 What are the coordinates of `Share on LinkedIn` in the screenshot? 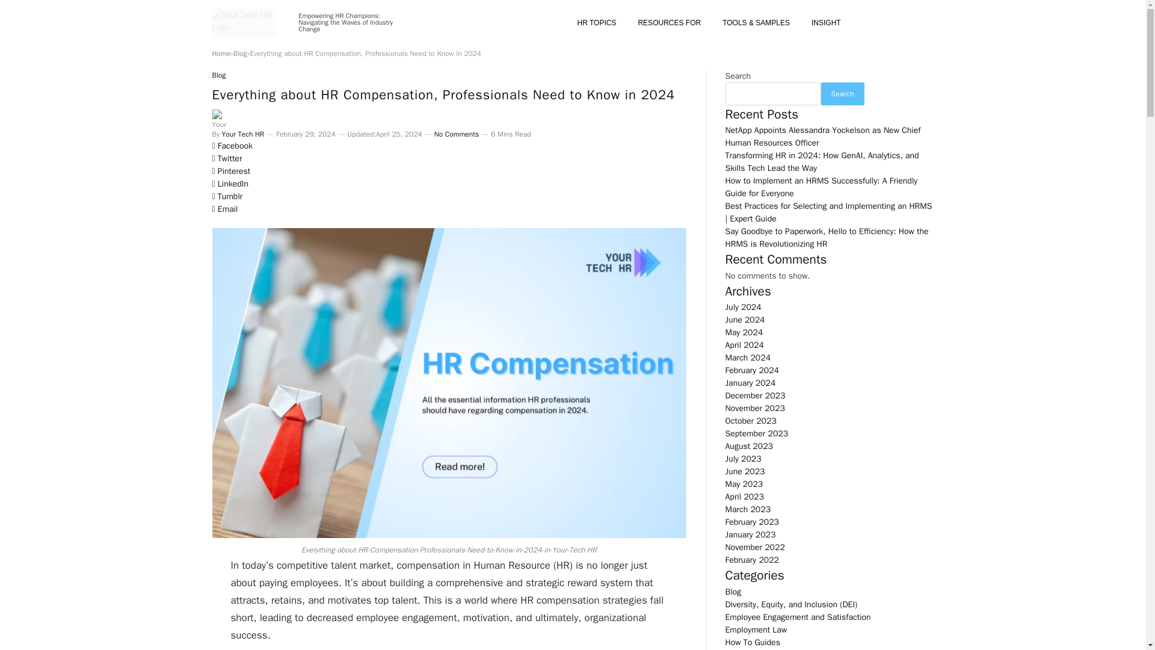 It's located at (449, 185).